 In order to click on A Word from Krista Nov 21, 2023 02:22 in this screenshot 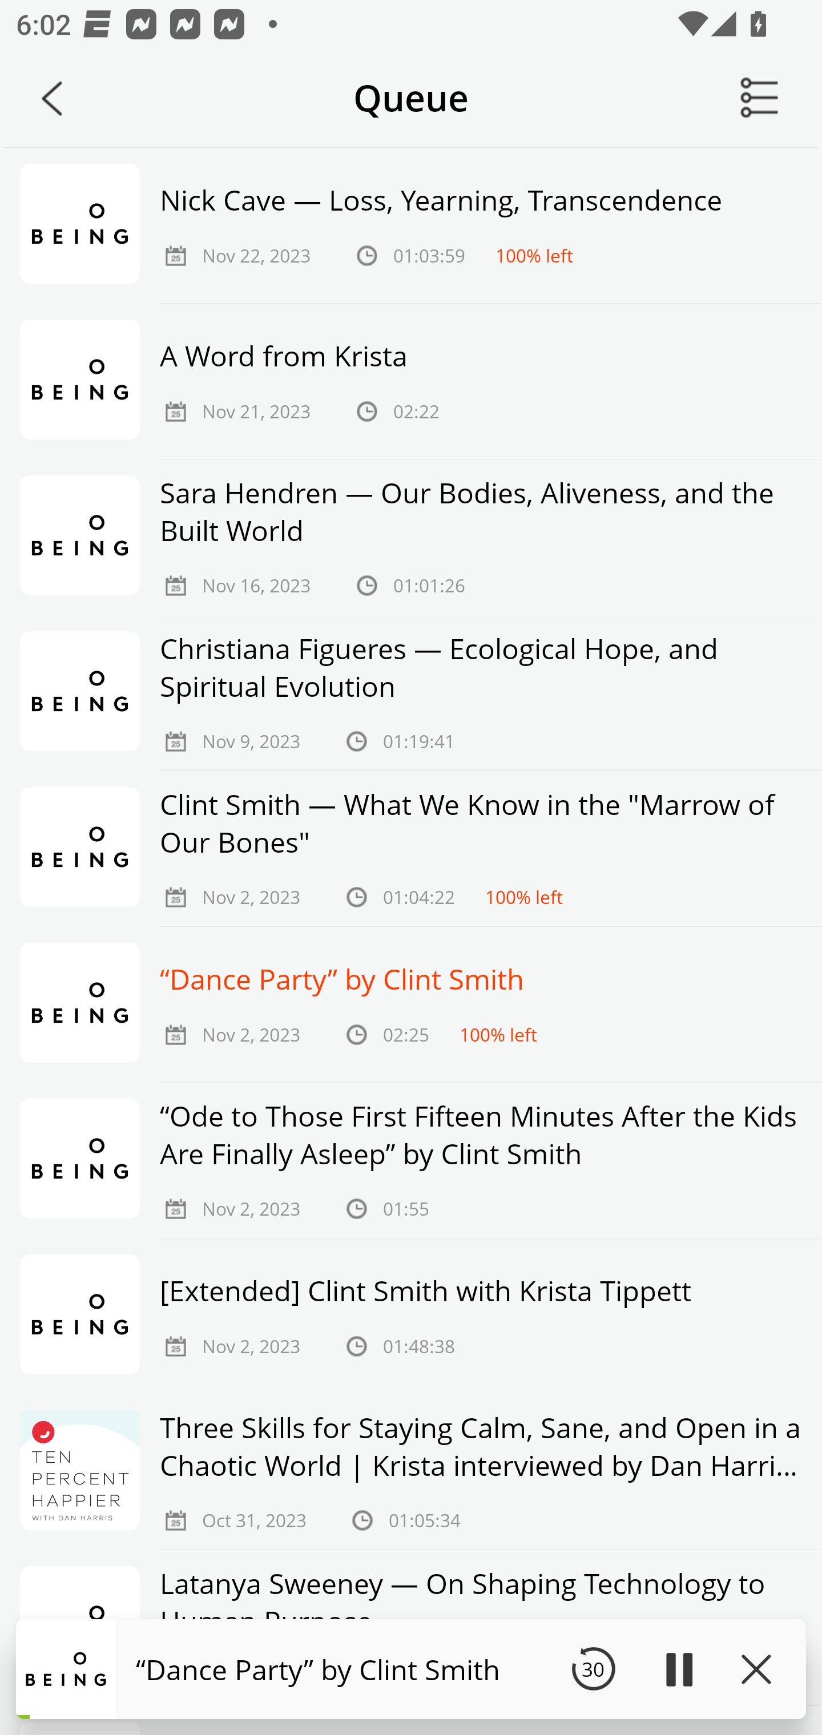, I will do `click(411, 381)`.